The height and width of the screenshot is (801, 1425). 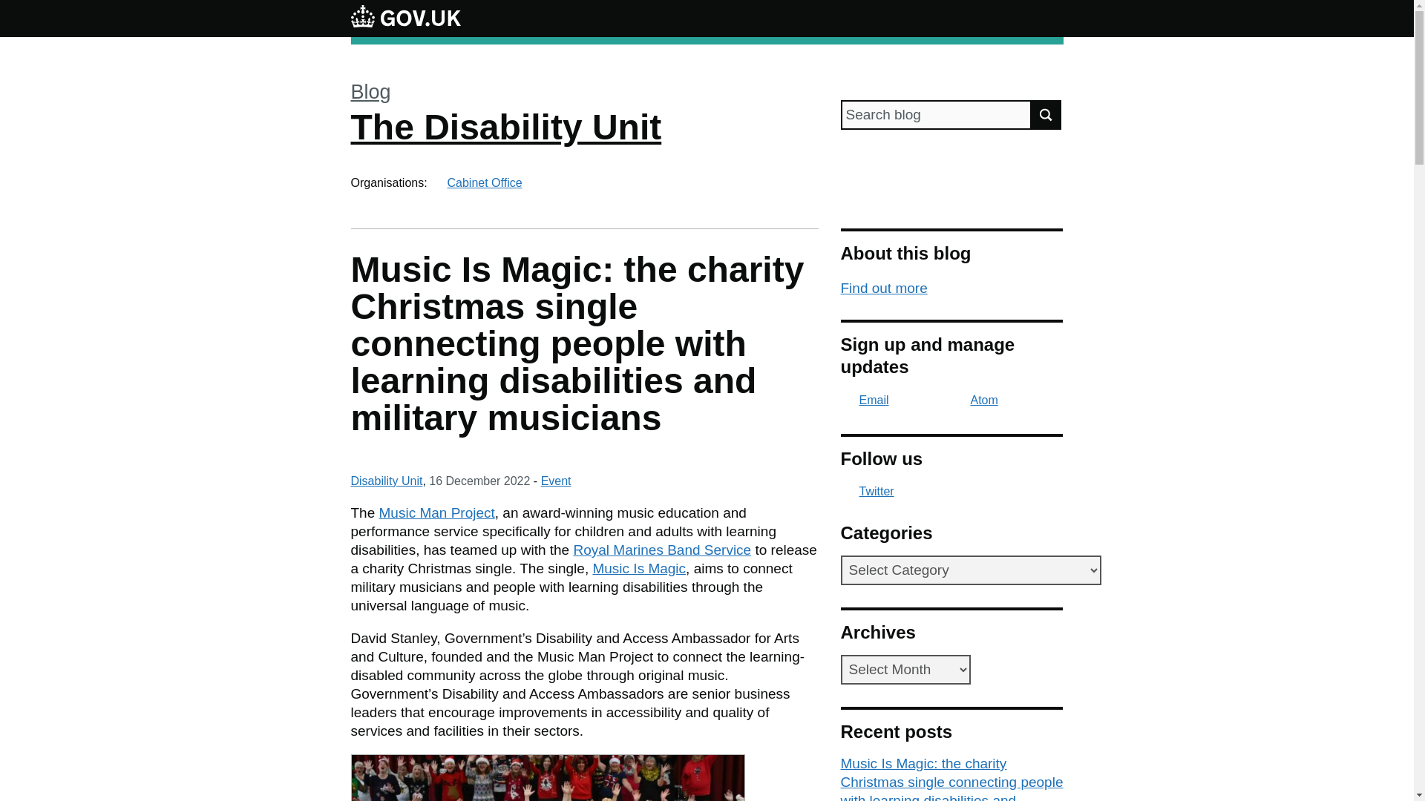 What do you see at coordinates (864, 400) in the screenshot?
I see `Email` at bounding box center [864, 400].